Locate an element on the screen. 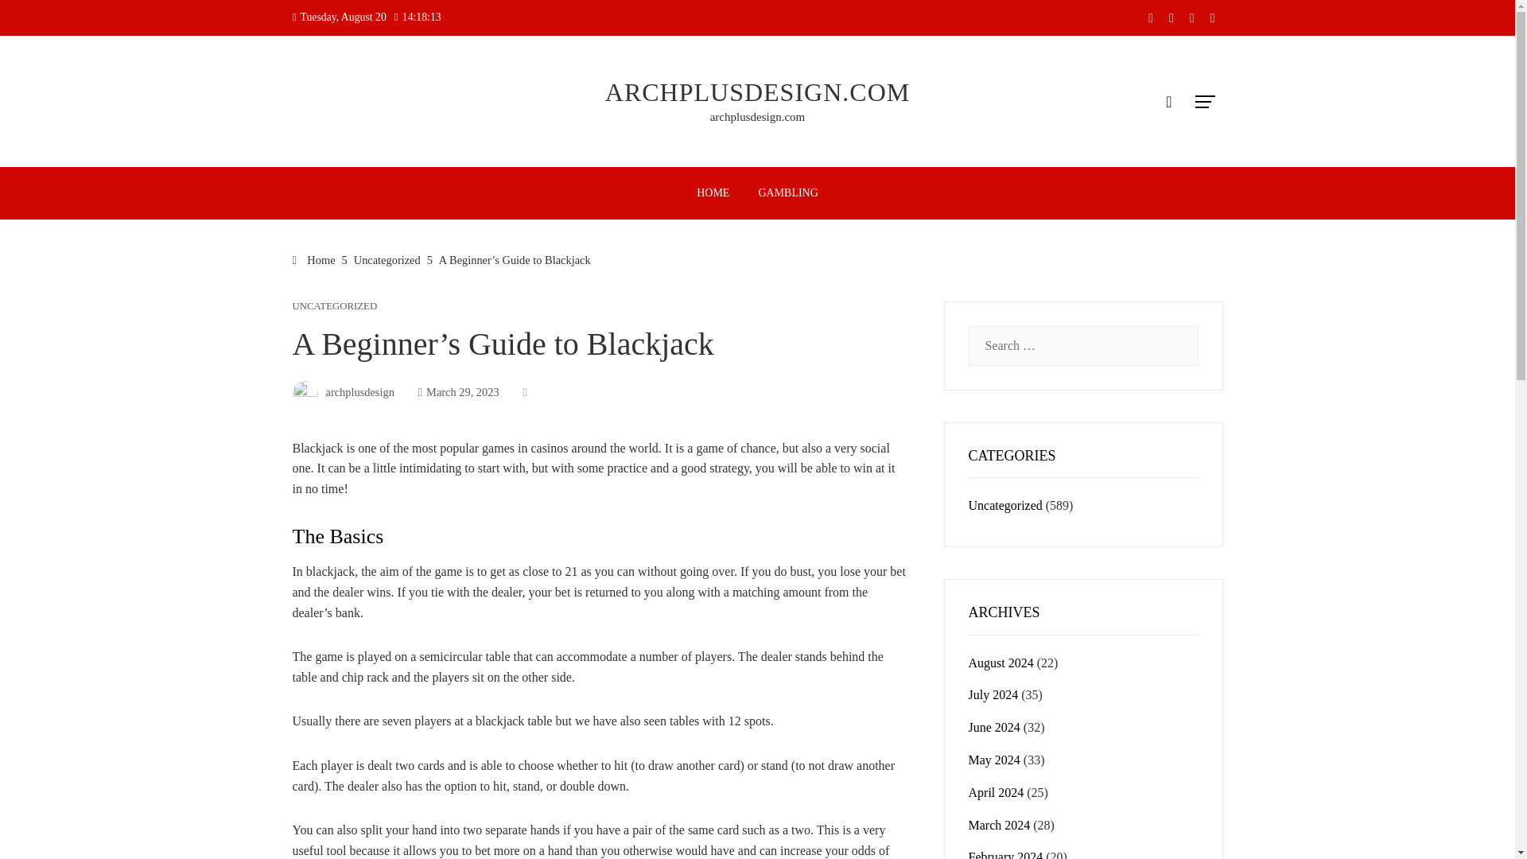 The width and height of the screenshot is (1527, 859). May 2024 is located at coordinates (994, 760).